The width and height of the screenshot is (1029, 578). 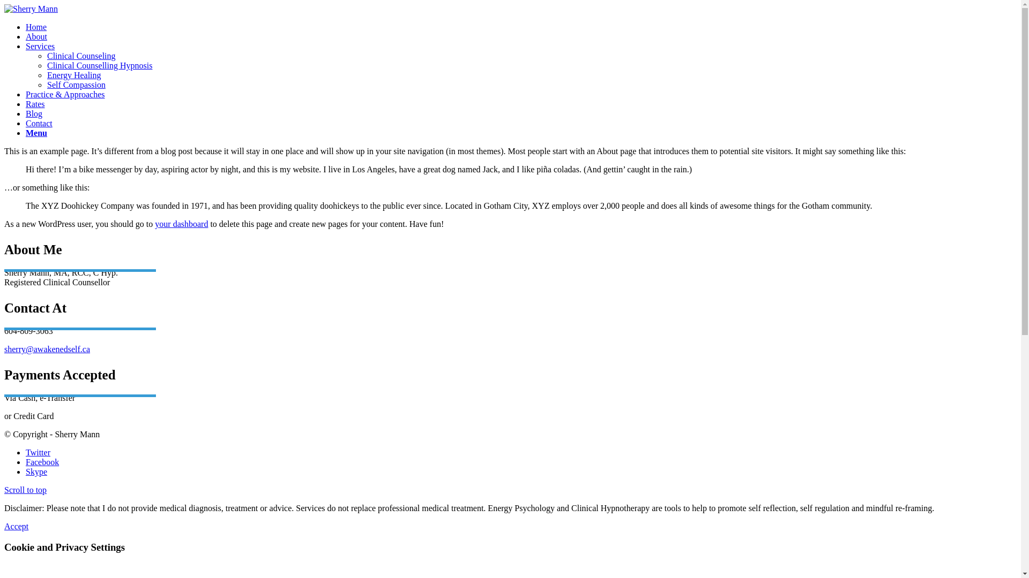 What do you see at coordinates (181, 224) in the screenshot?
I see `your dashboard` at bounding box center [181, 224].